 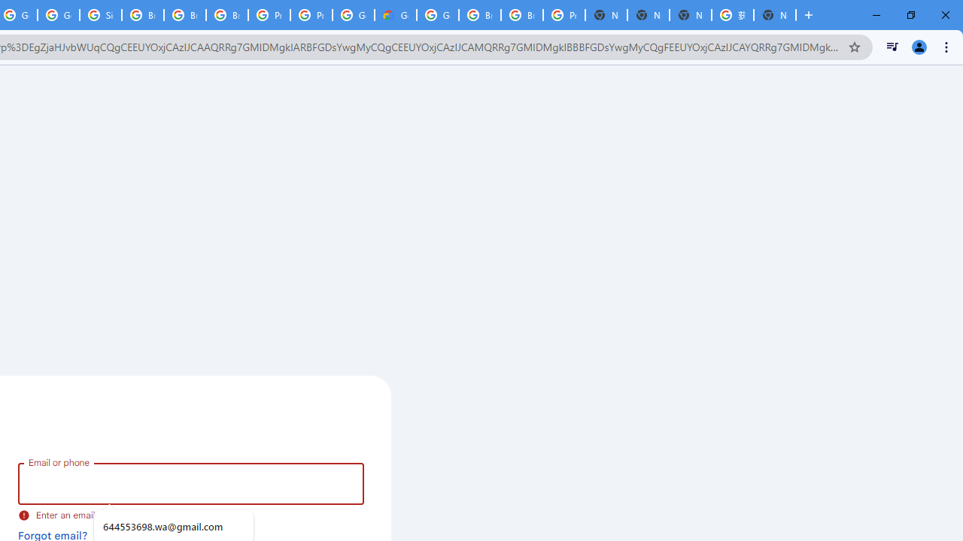 What do you see at coordinates (892, 47) in the screenshot?
I see `Control your music, videos, and more` at bounding box center [892, 47].